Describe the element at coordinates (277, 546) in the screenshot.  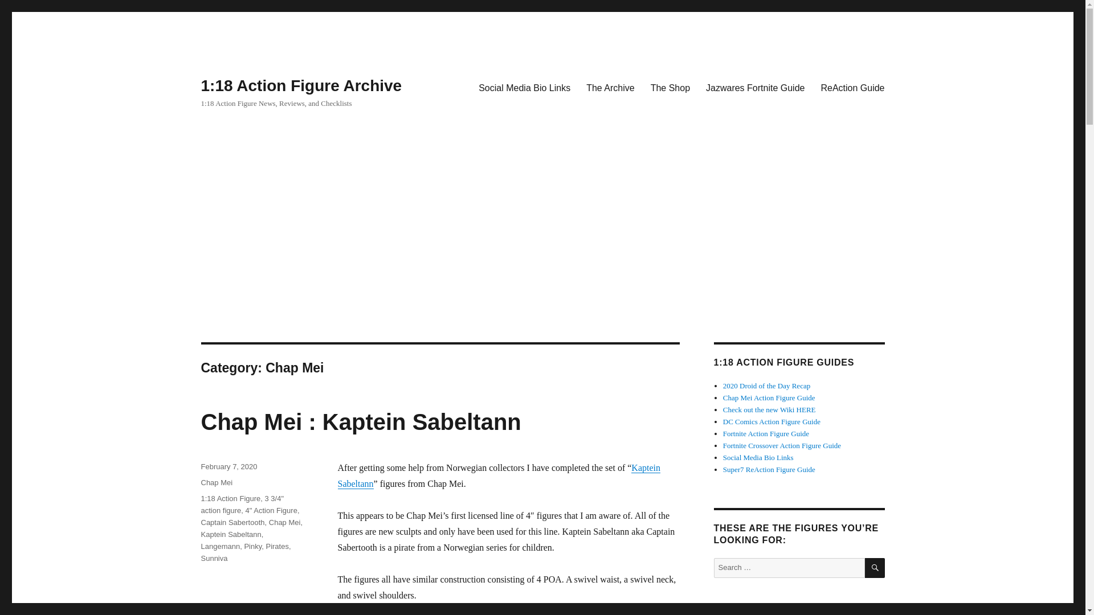
I see `Pirates` at that location.